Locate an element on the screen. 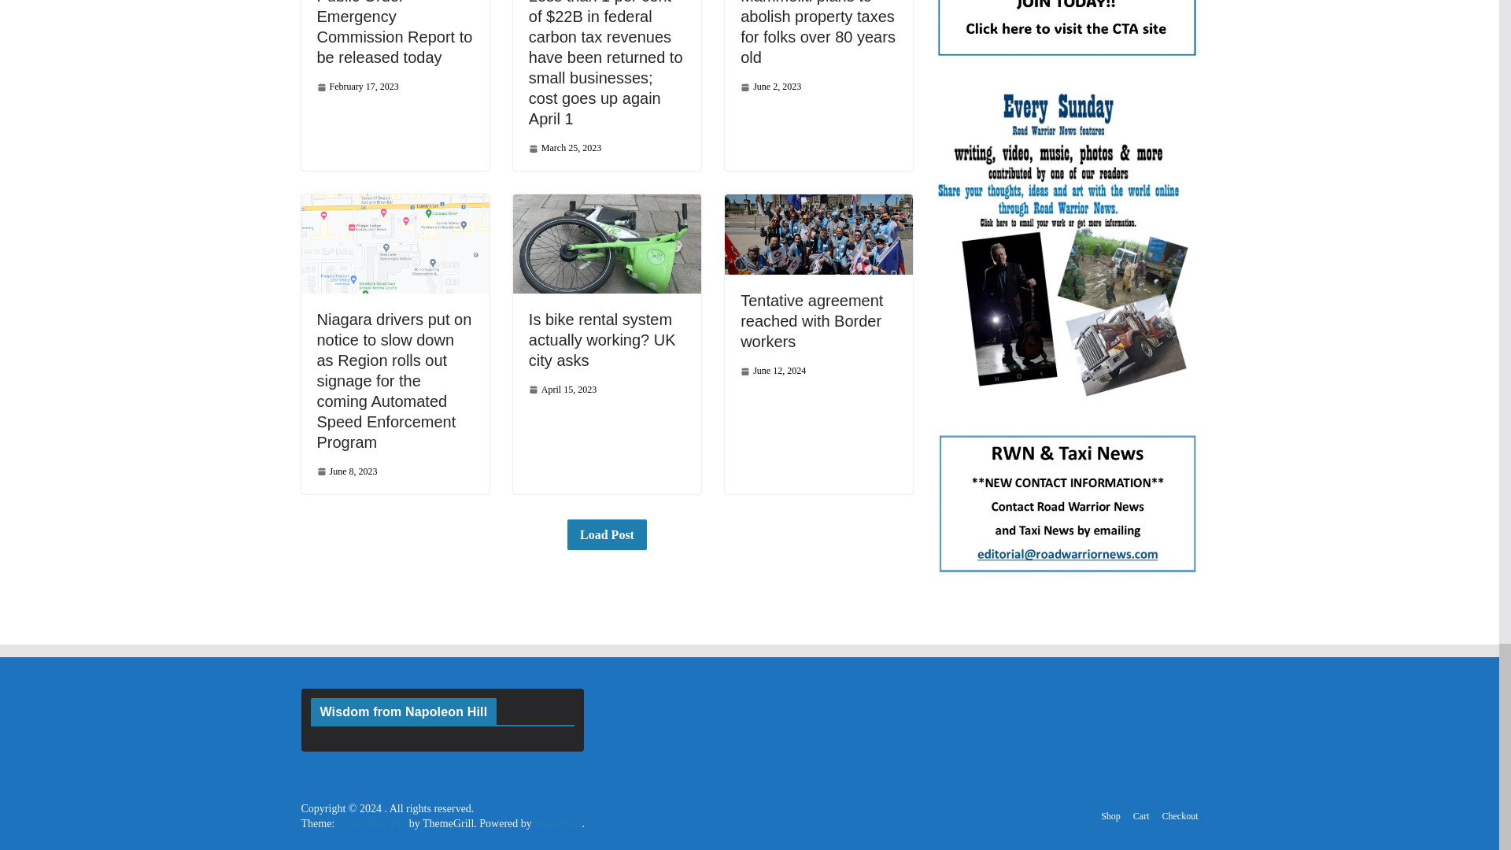  February 17, 2023 is located at coordinates (357, 87).